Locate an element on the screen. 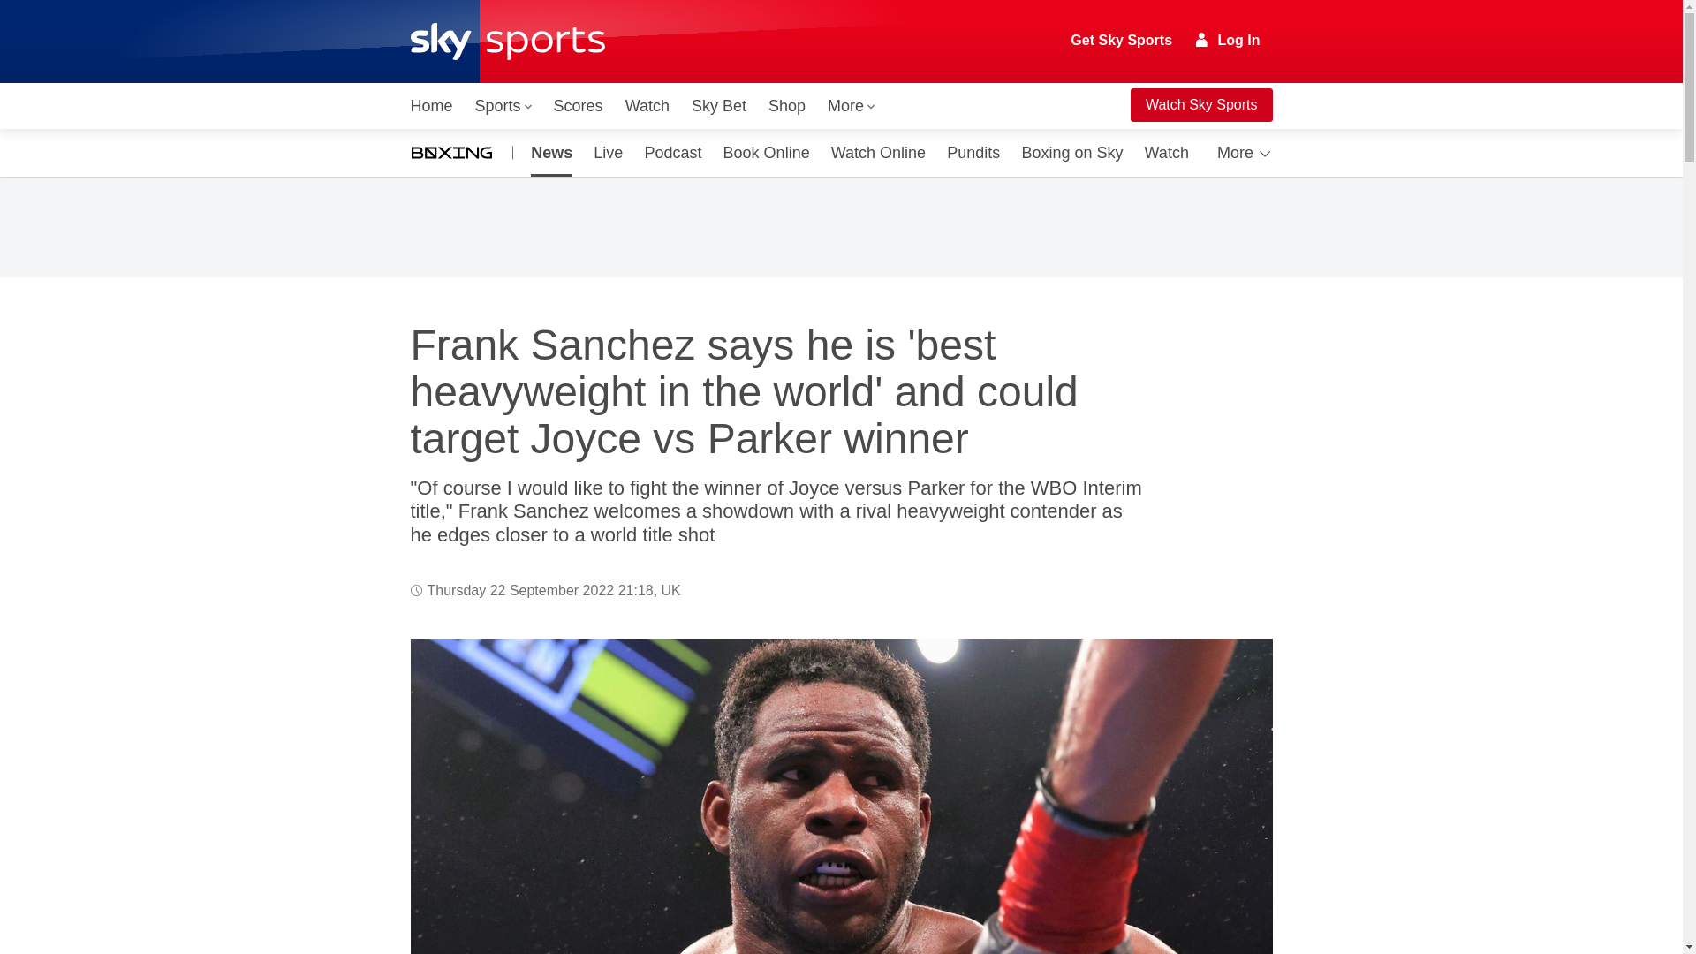  Watch is located at coordinates (647, 106).